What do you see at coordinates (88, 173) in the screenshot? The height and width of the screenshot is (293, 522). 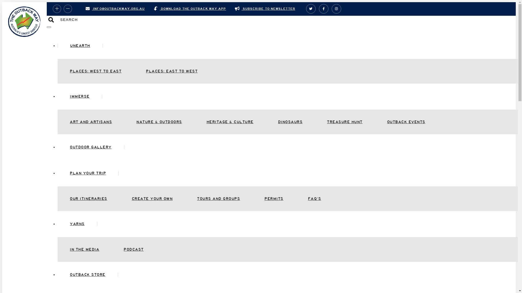 I see `PLAN YOUR TRIP` at bounding box center [88, 173].